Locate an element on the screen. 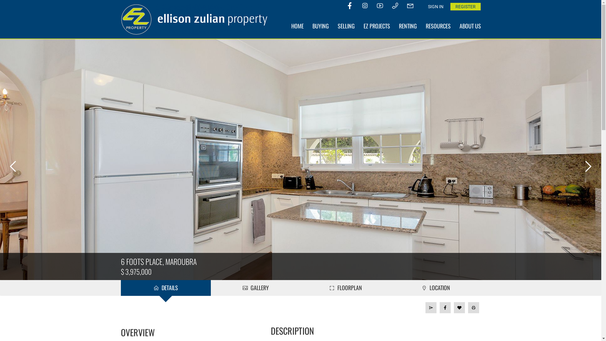 This screenshot has height=341, width=606. EZ PROJECTS is located at coordinates (377, 26).